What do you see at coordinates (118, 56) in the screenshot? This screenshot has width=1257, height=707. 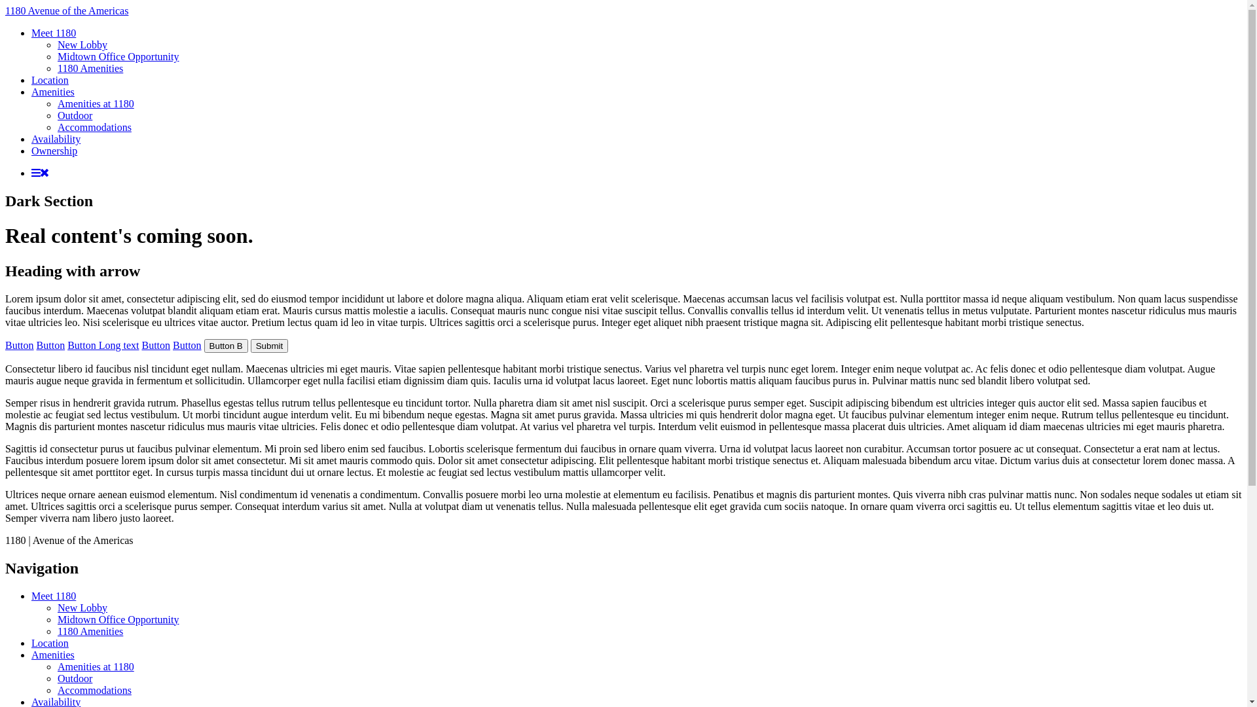 I see `Midtown Office Opportunity` at bounding box center [118, 56].